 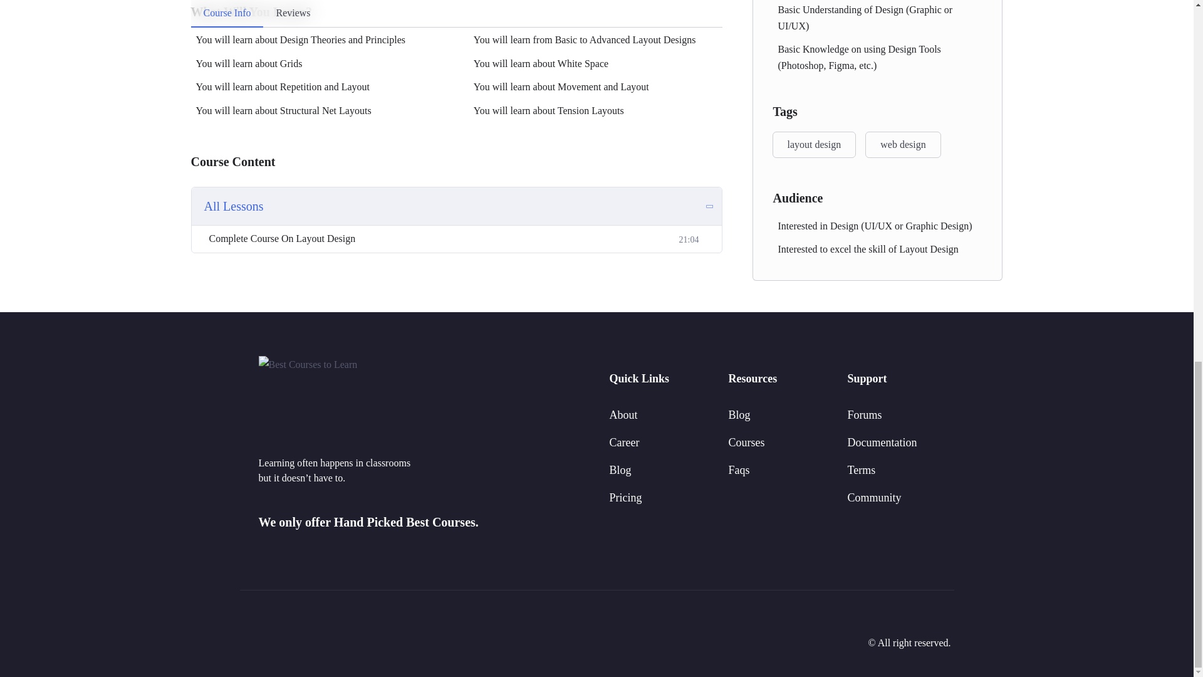 I want to click on Career, so click(x=623, y=443).